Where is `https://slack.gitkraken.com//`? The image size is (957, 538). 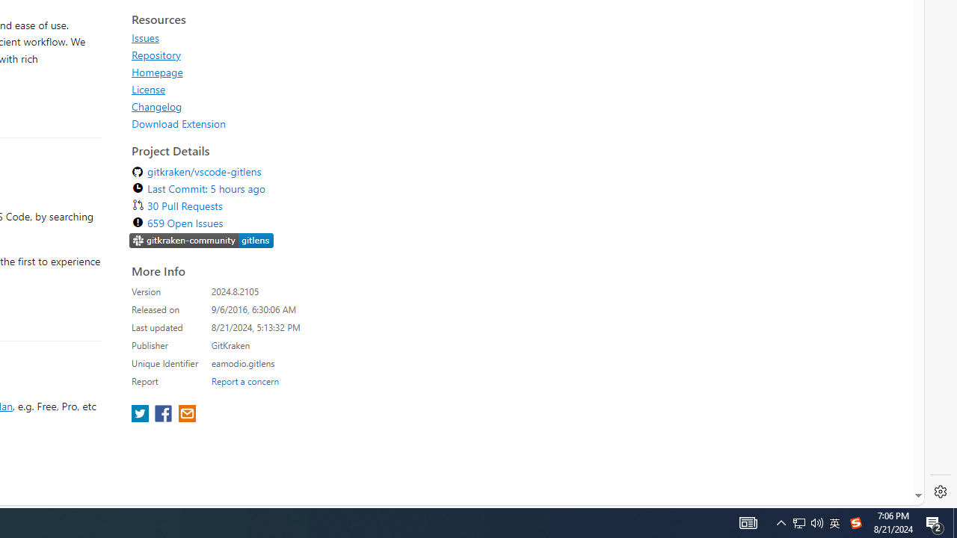
https://slack.gitkraken.com// is located at coordinates (202, 242).